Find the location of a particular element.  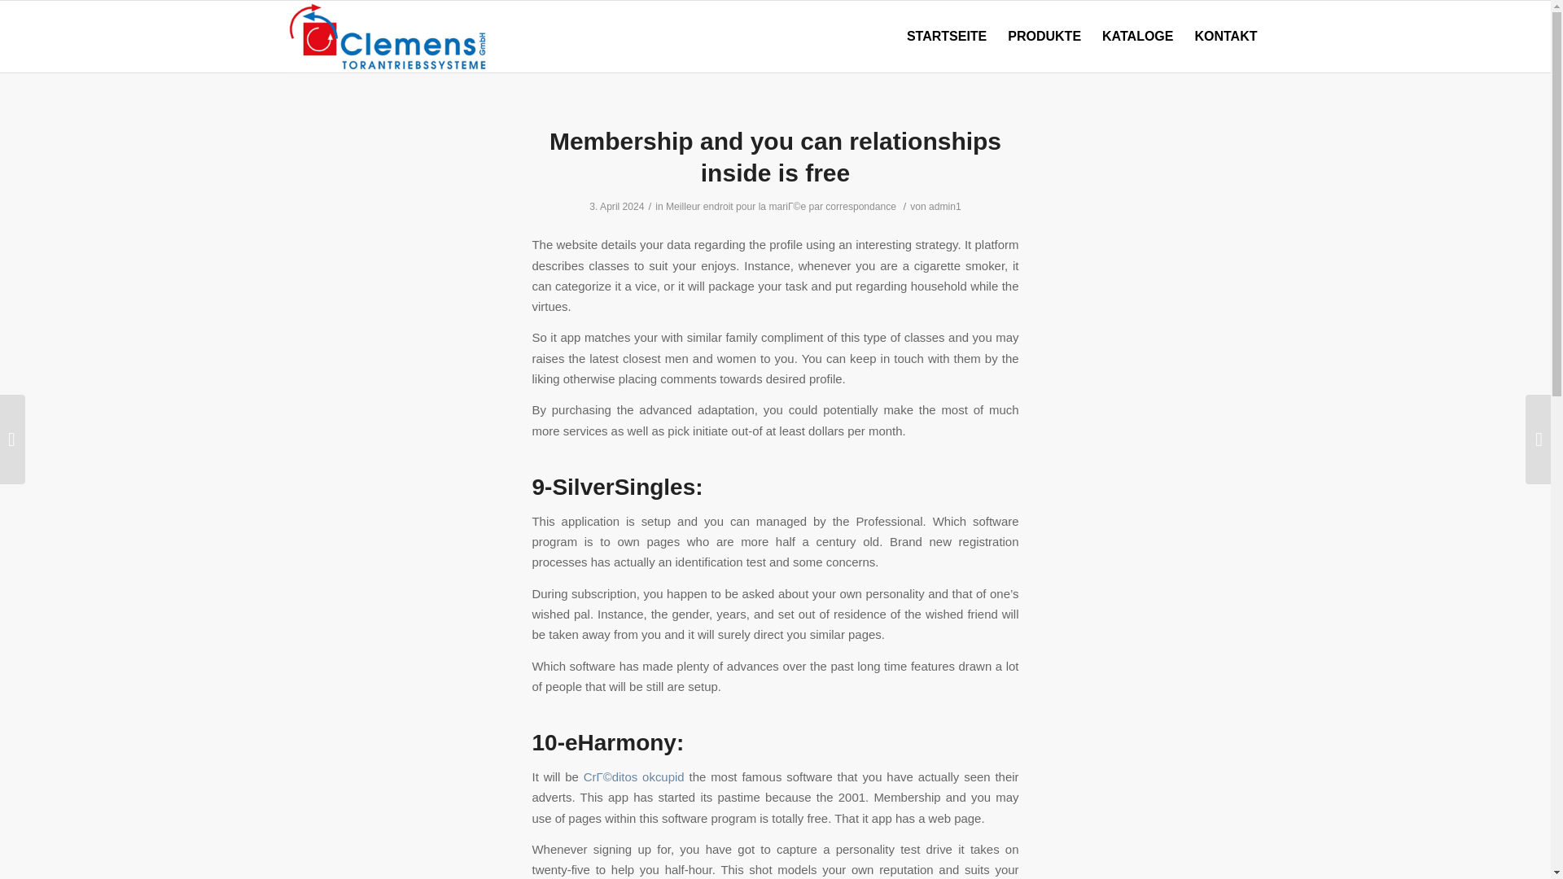

KONTAKT is located at coordinates (1225, 36).